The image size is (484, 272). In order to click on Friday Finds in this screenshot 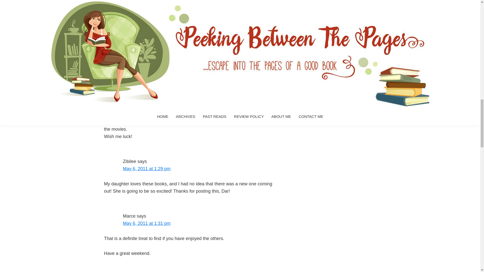, I will do `click(138, 48)`.